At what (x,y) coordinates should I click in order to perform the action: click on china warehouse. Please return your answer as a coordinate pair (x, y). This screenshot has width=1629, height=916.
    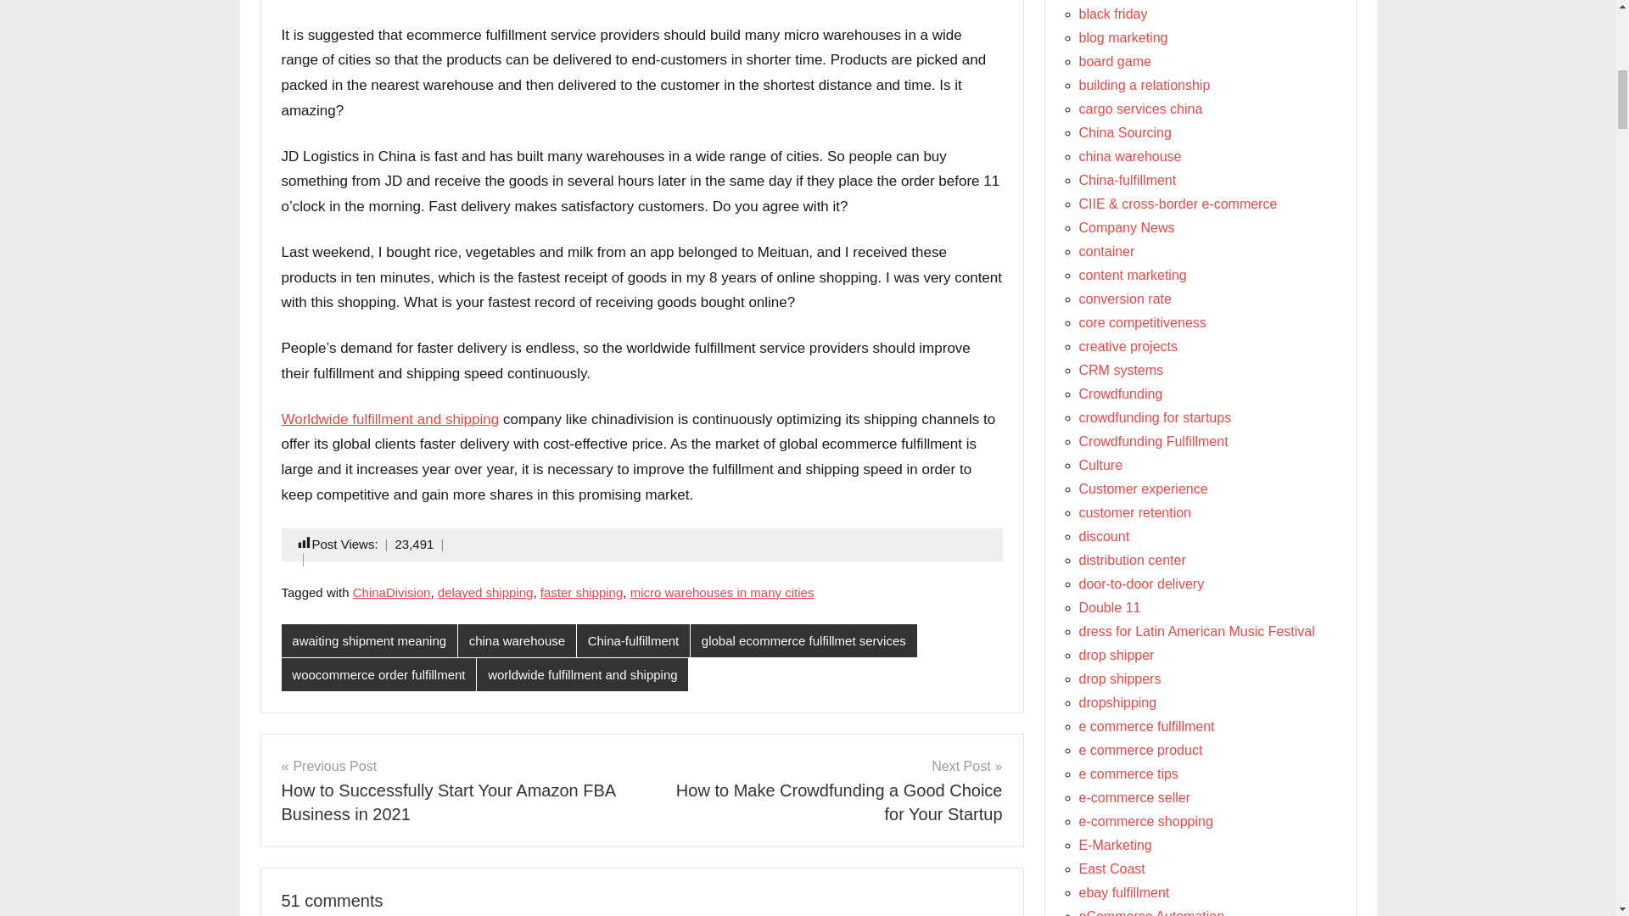
    Looking at the image, I should click on (517, 640).